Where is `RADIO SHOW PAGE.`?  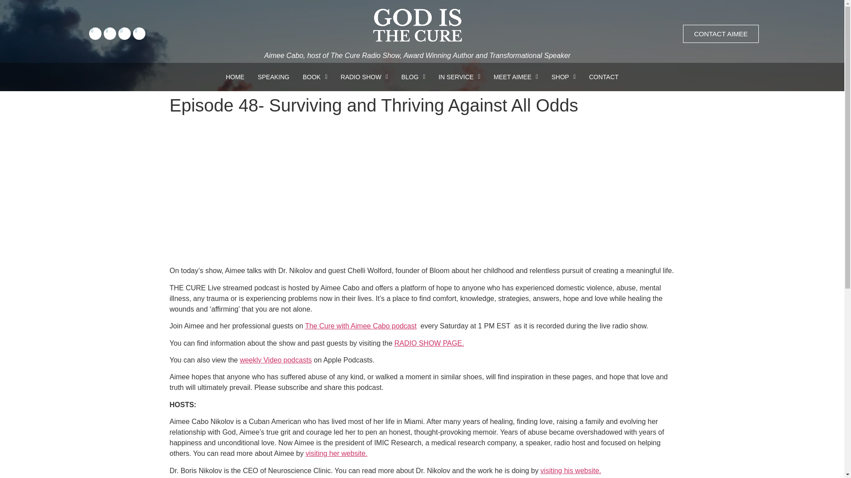 RADIO SHOW PAGE. is located at coordinates (429, 343).